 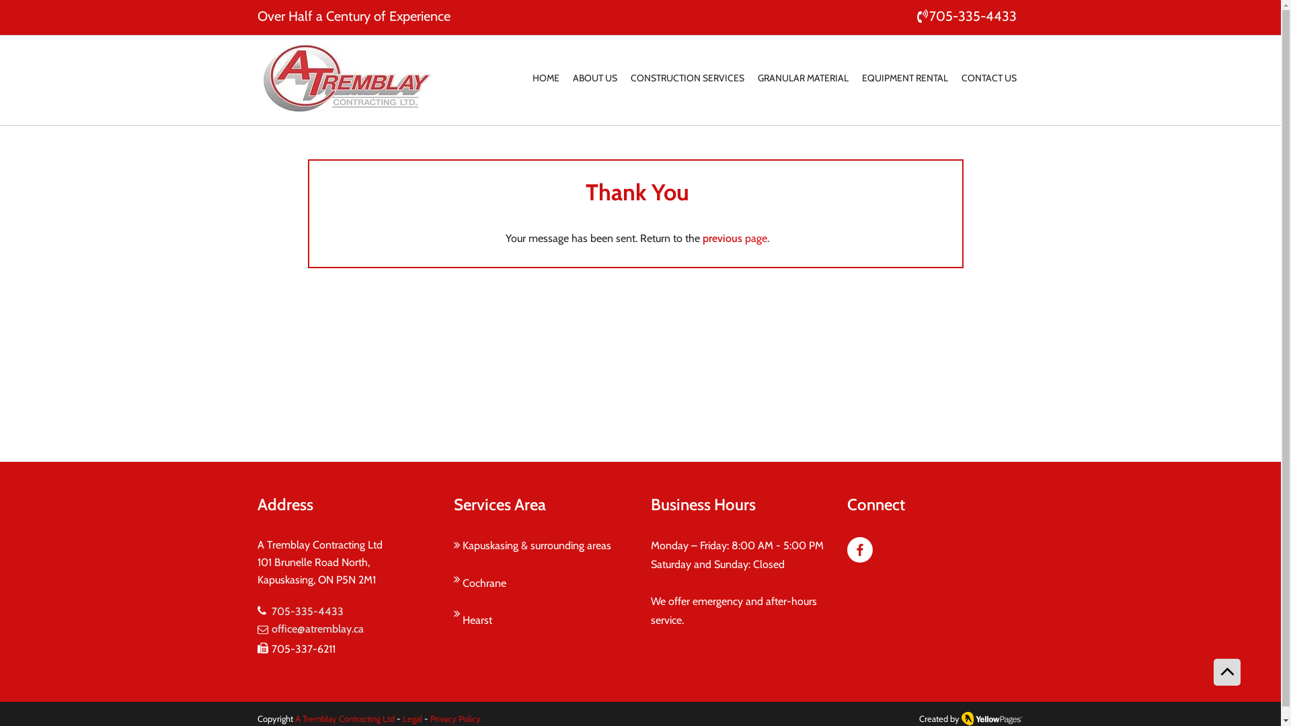 I want to click on office@atremblay.ca, so click(x=317, y=629).